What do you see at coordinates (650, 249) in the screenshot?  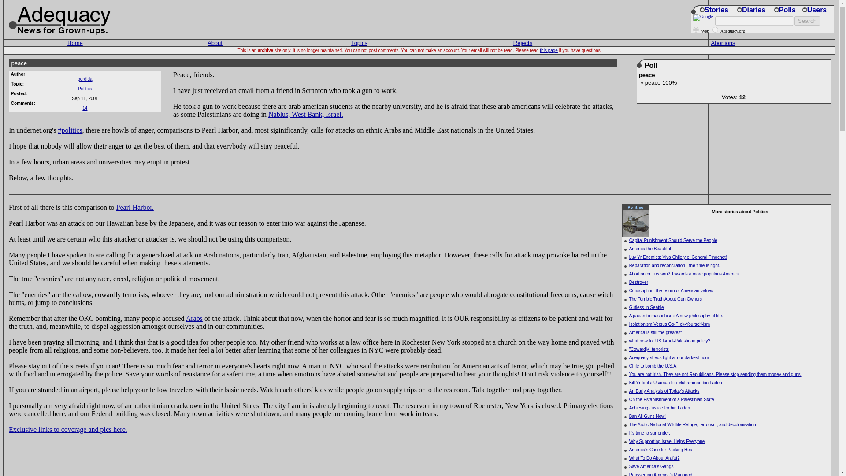 I see `America the Beautiful` at bounding box center [650, 249].